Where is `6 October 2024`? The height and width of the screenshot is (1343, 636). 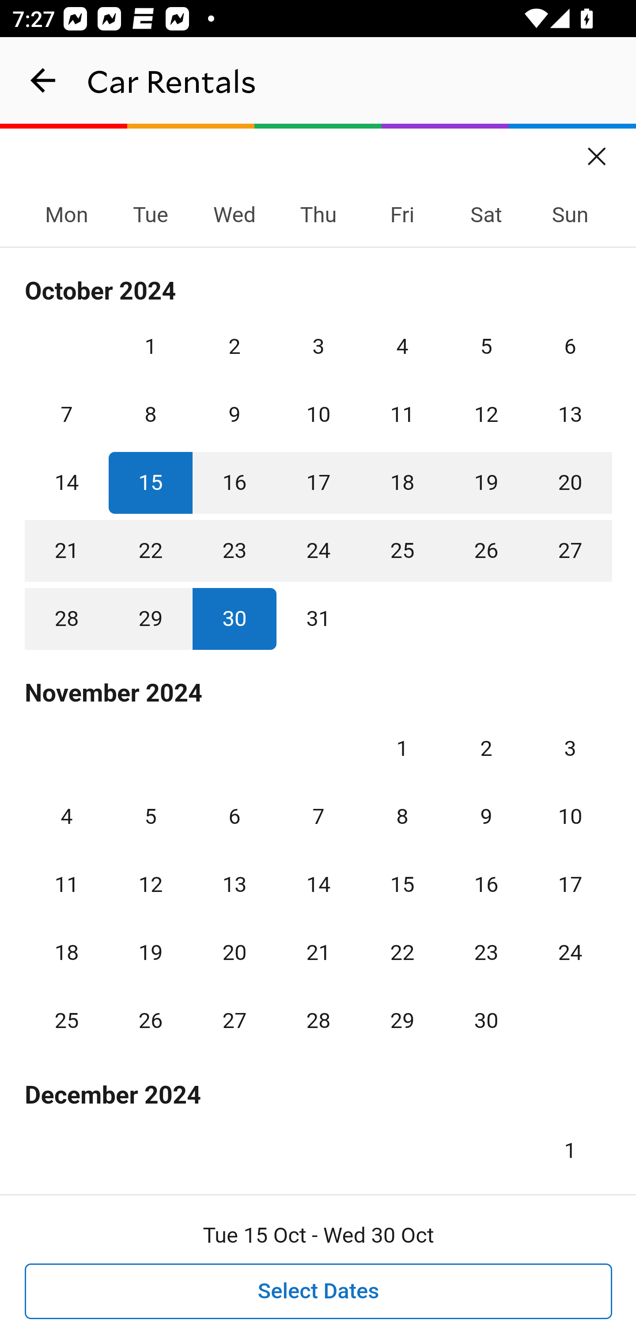
6 October 2024 is located at coordinates (570, 346).